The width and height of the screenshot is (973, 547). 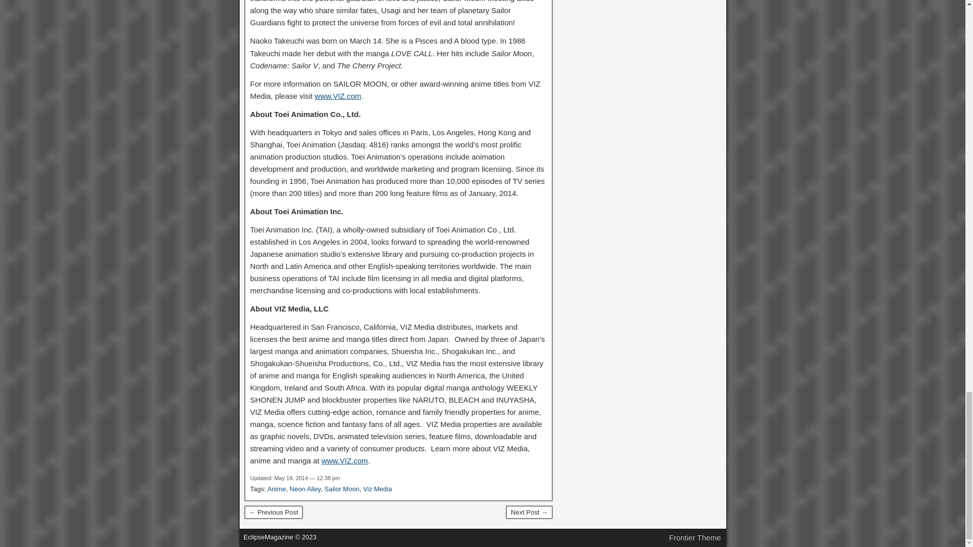 I want to click on Anime, so click(x=276, y=489).